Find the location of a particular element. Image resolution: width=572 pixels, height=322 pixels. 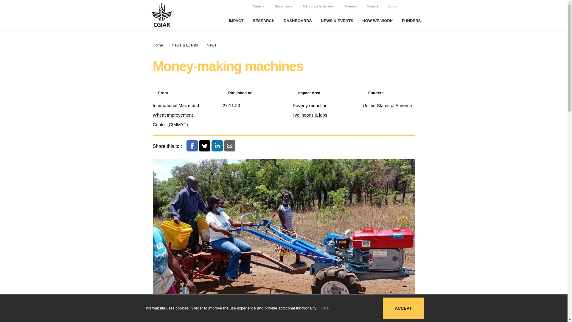

RESEARCH is located at coordinates (263, 21).